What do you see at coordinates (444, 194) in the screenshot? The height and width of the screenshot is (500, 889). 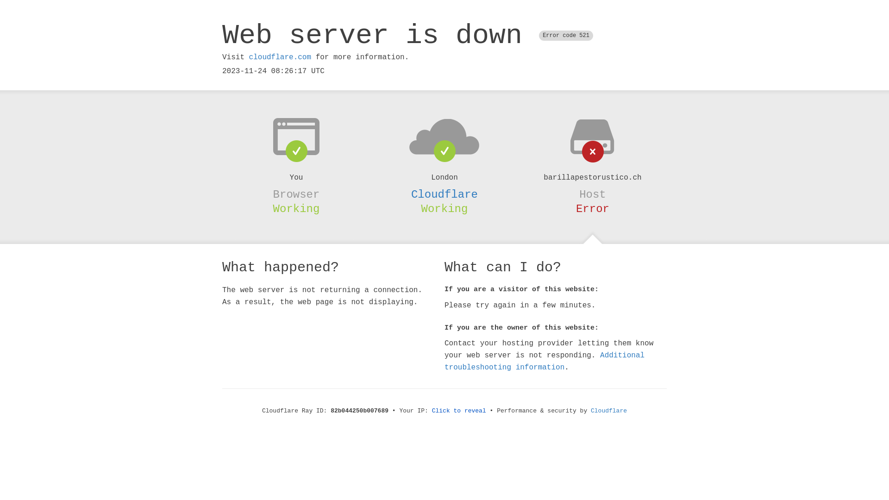 I see `Cloudflare` at bounding box center [444, 194].